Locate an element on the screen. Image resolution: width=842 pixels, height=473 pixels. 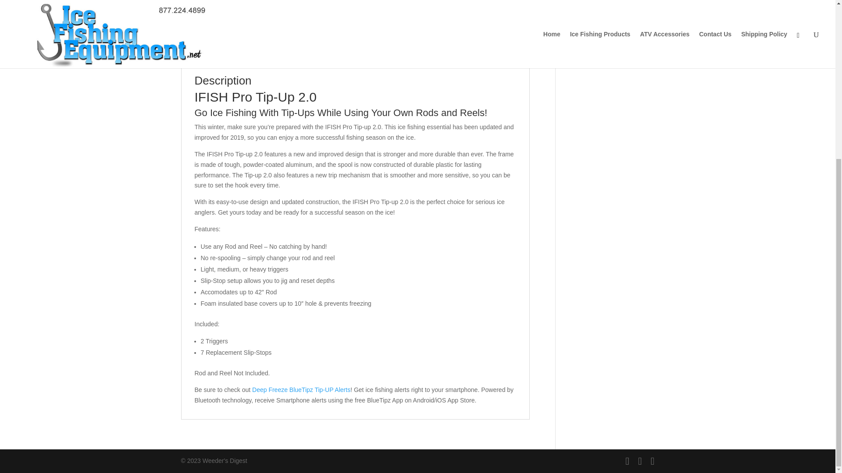
Deep Freeze BlueTipz Tip-UP Alerts is located at coordinates (301, 390).